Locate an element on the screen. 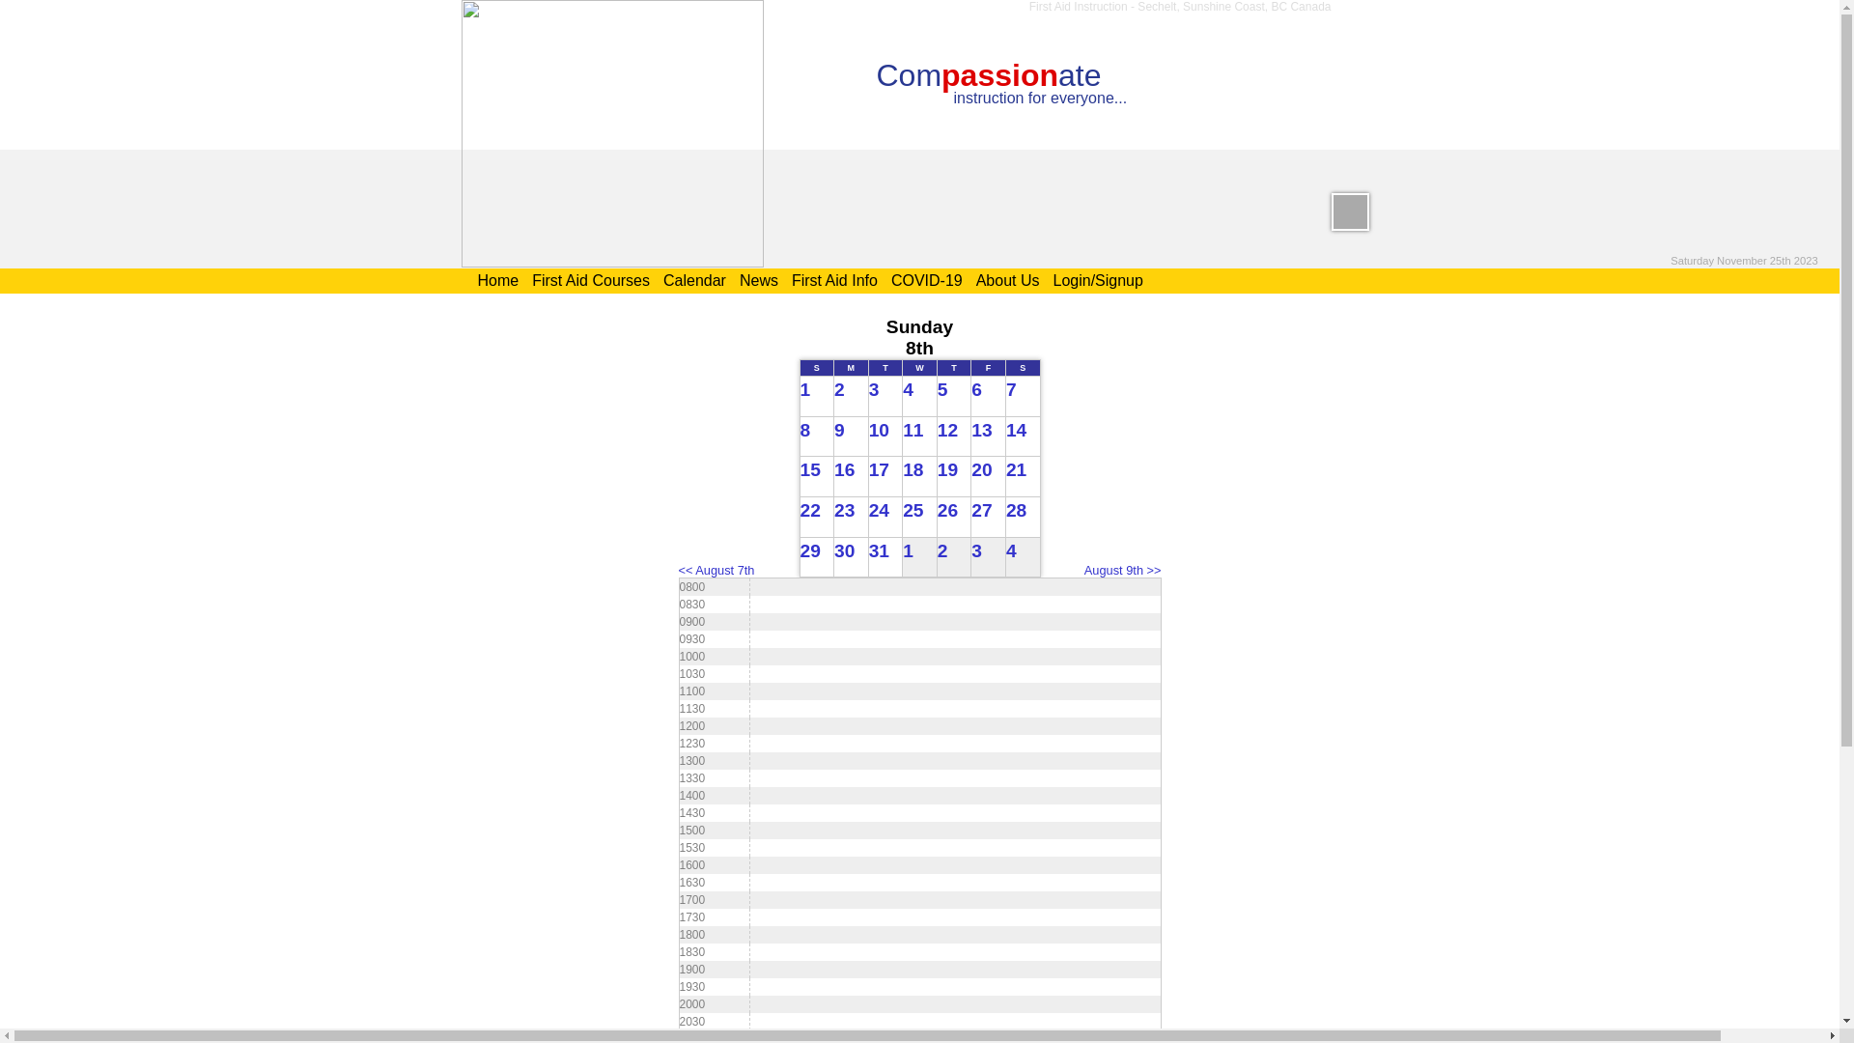 The image size is (1854, 1043). 10 is located at coordinates (885, 437).